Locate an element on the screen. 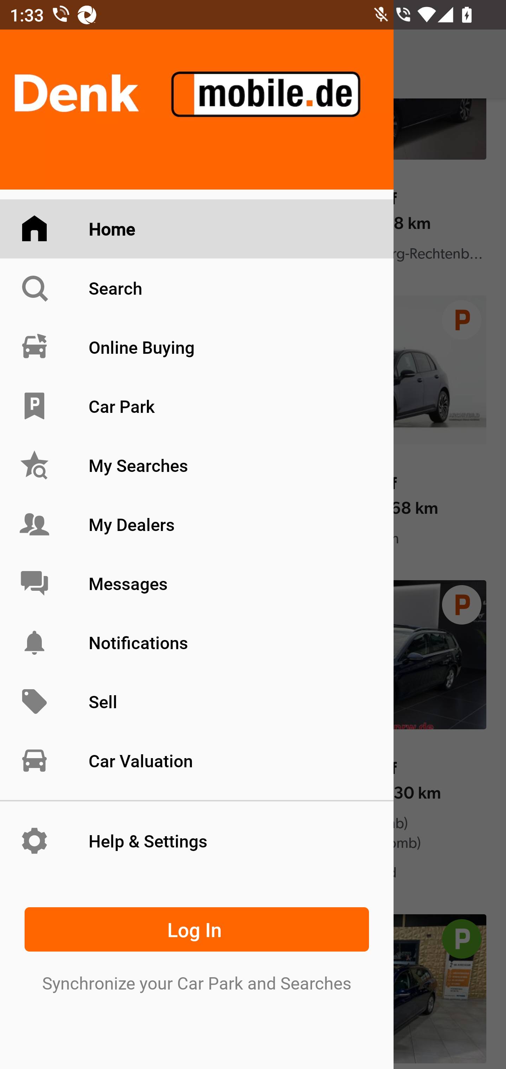 Image resolution: width=506 pixels, height=1069 pixels. Online Buying is located at coordinates (197, 347).